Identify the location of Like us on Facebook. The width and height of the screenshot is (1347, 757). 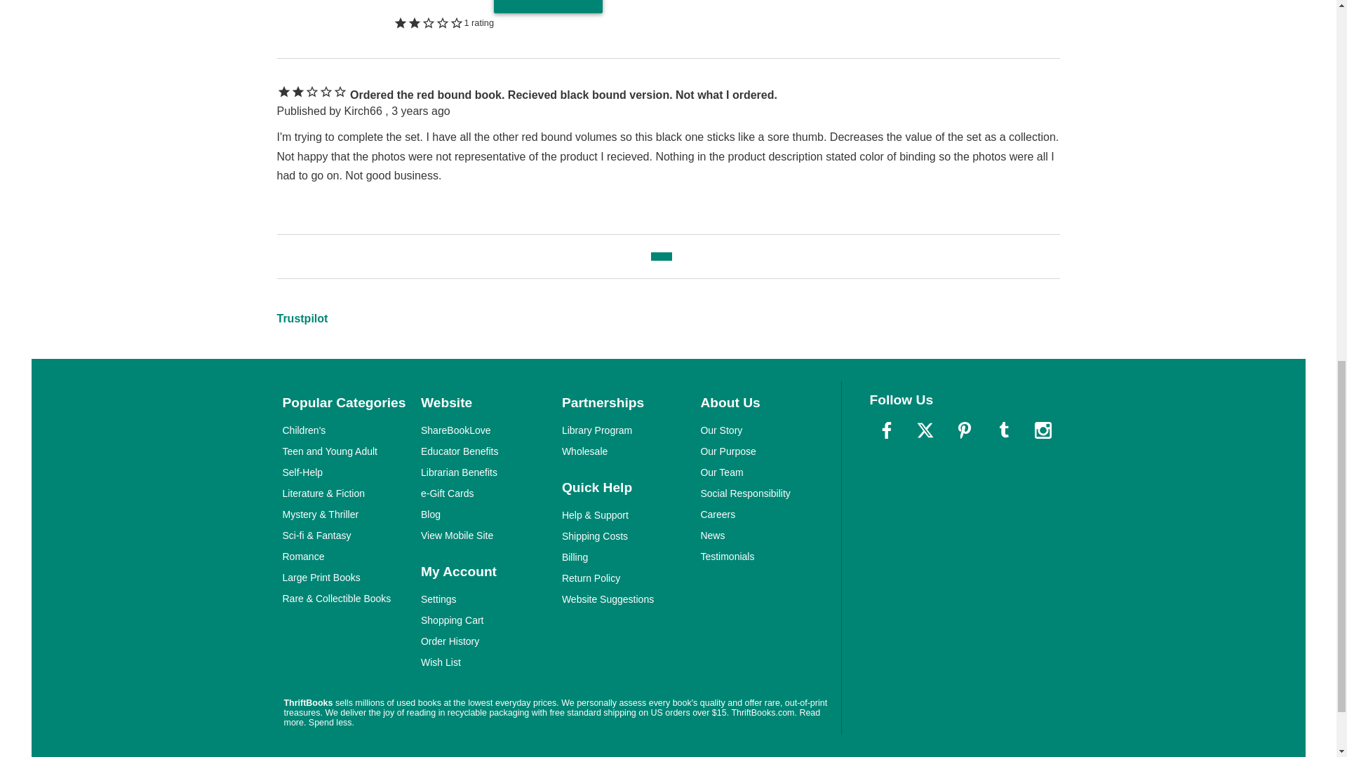
(887, 430).